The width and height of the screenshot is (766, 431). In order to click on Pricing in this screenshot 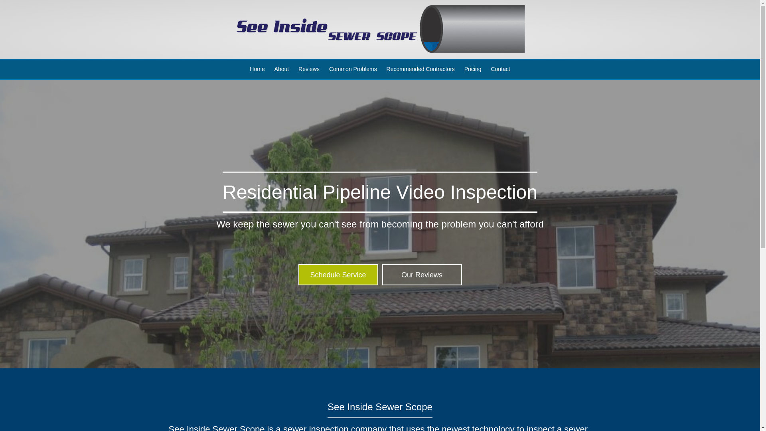, I will do `click(473, 69)`.